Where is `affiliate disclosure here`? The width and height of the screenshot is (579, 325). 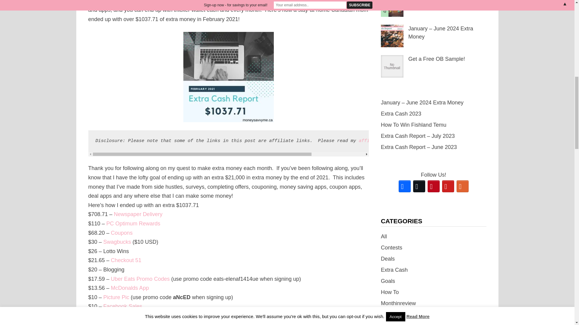
affiliate disclosure here is located at coordinates (393, 141).